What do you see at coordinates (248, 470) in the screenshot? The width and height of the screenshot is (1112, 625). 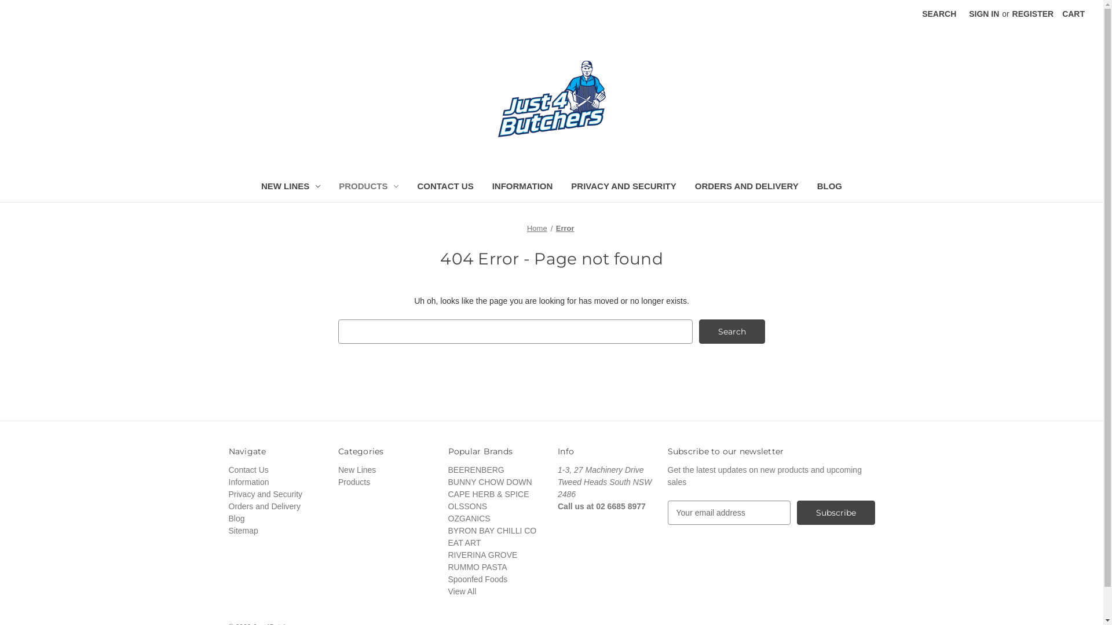 I see `Contact Us` at bounding box center [248, 470].